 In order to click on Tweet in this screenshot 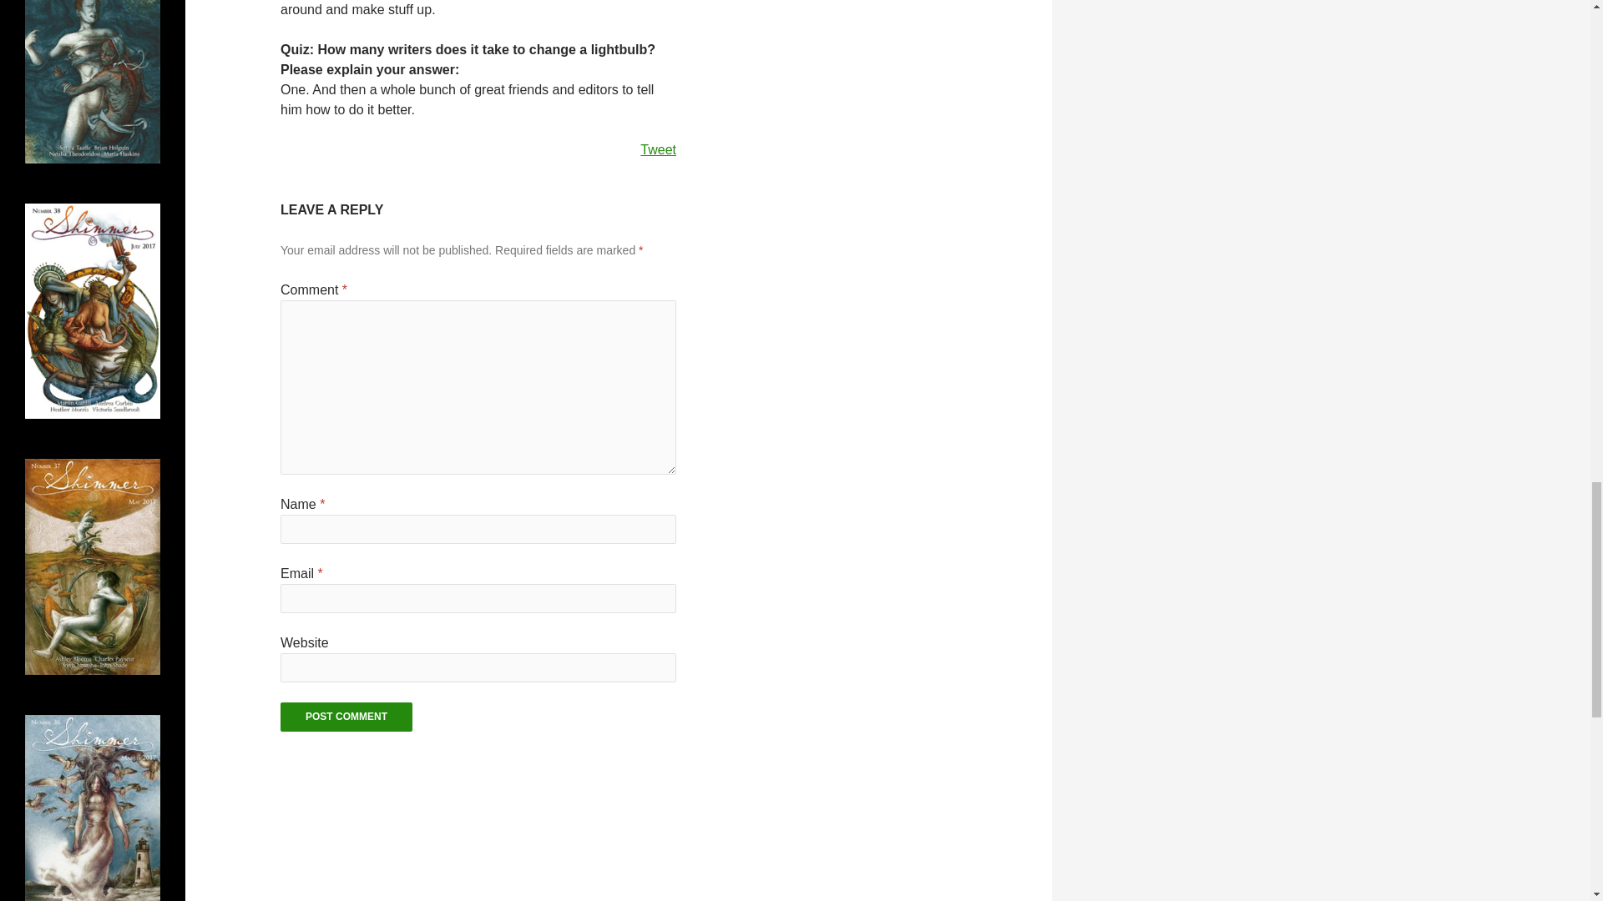, I will do `click(658, 148)`.